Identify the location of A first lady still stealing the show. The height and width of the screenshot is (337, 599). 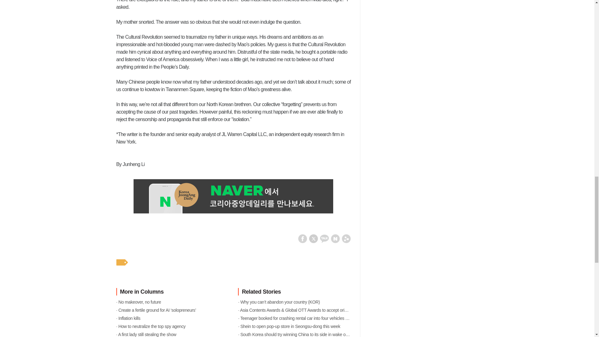
(172, 334).